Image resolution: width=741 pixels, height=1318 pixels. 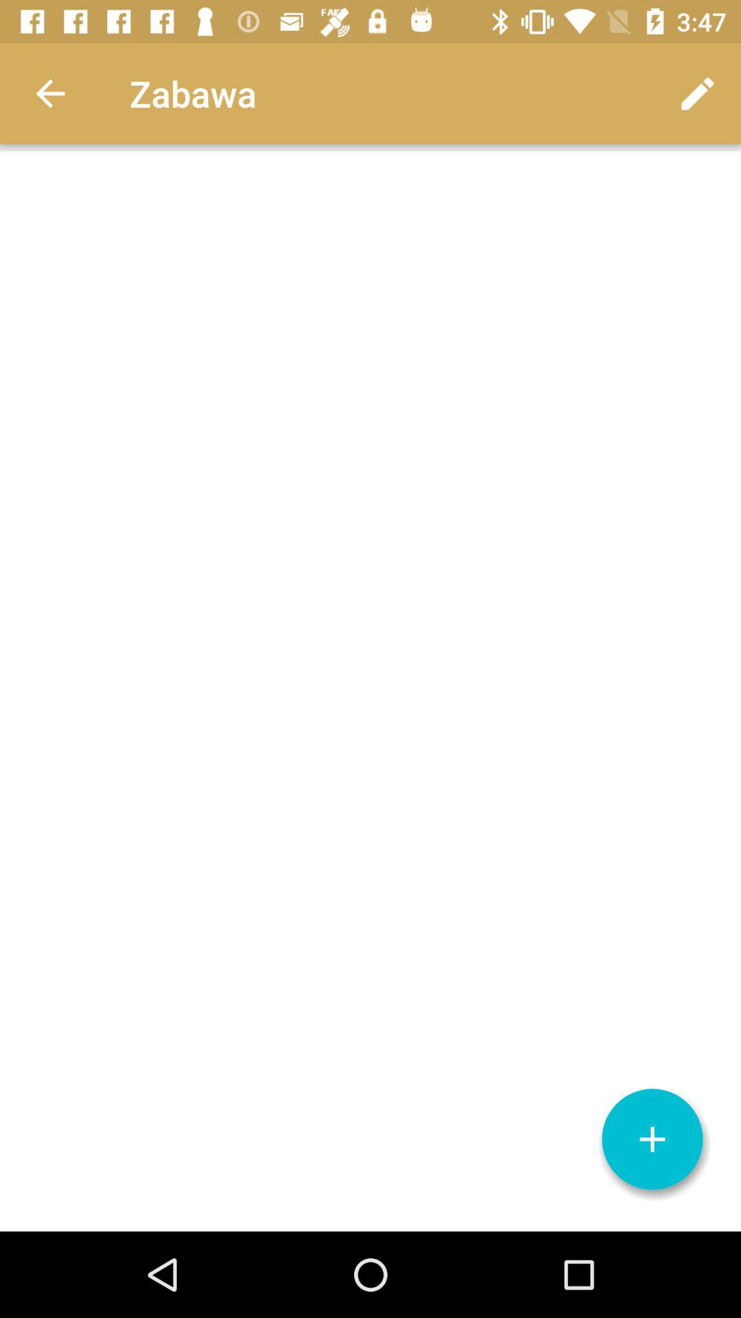 What do you see at coordinates (652, 1140) in the screenshot?
I see `add new` at bounding box center [652, 1140].